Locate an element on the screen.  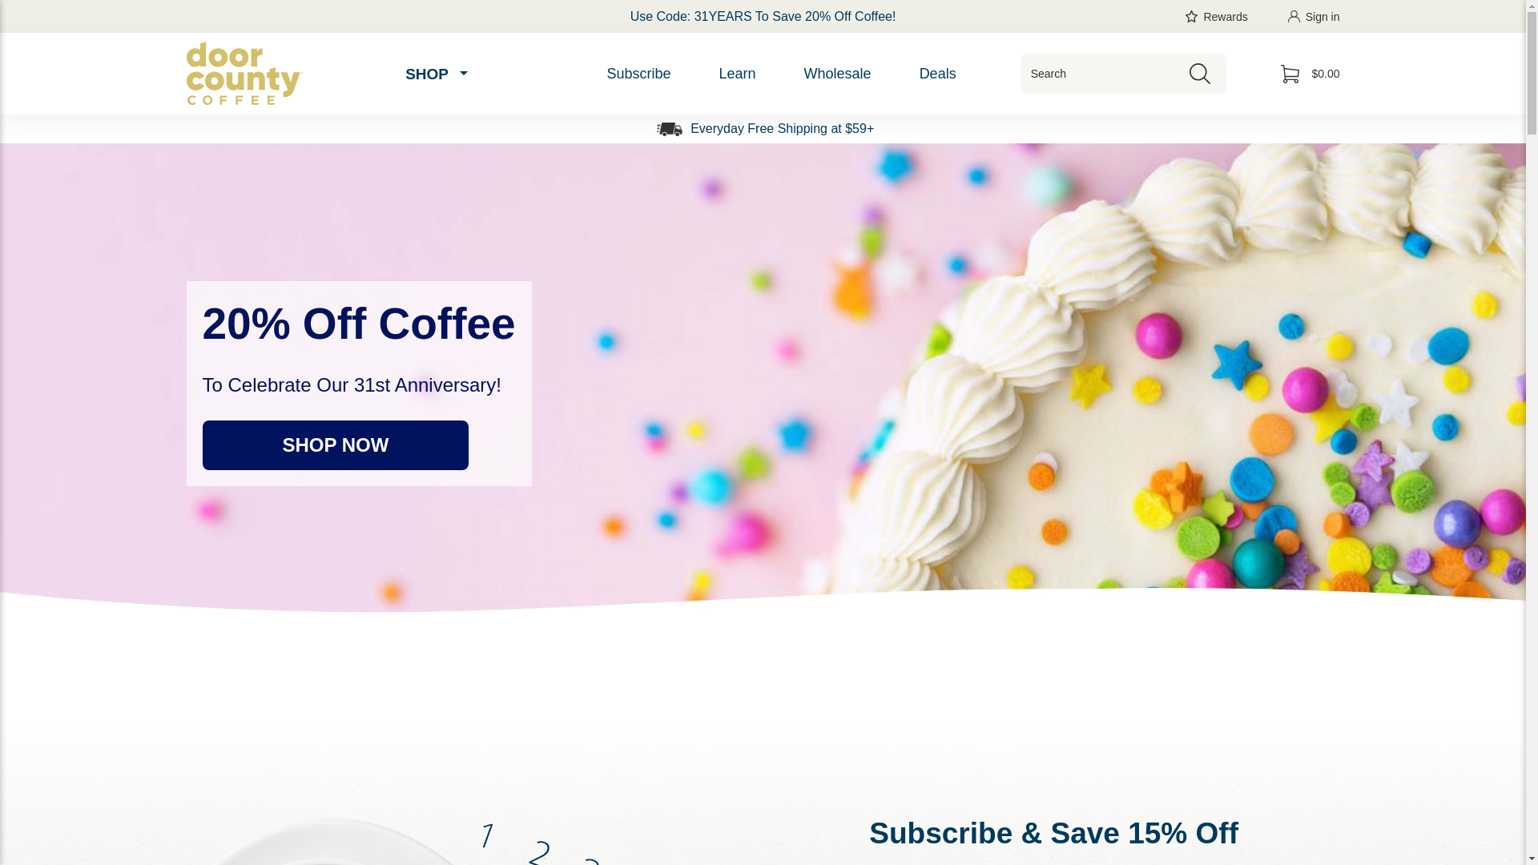
Check out our deals and offers is located at coordinates (937, 74).